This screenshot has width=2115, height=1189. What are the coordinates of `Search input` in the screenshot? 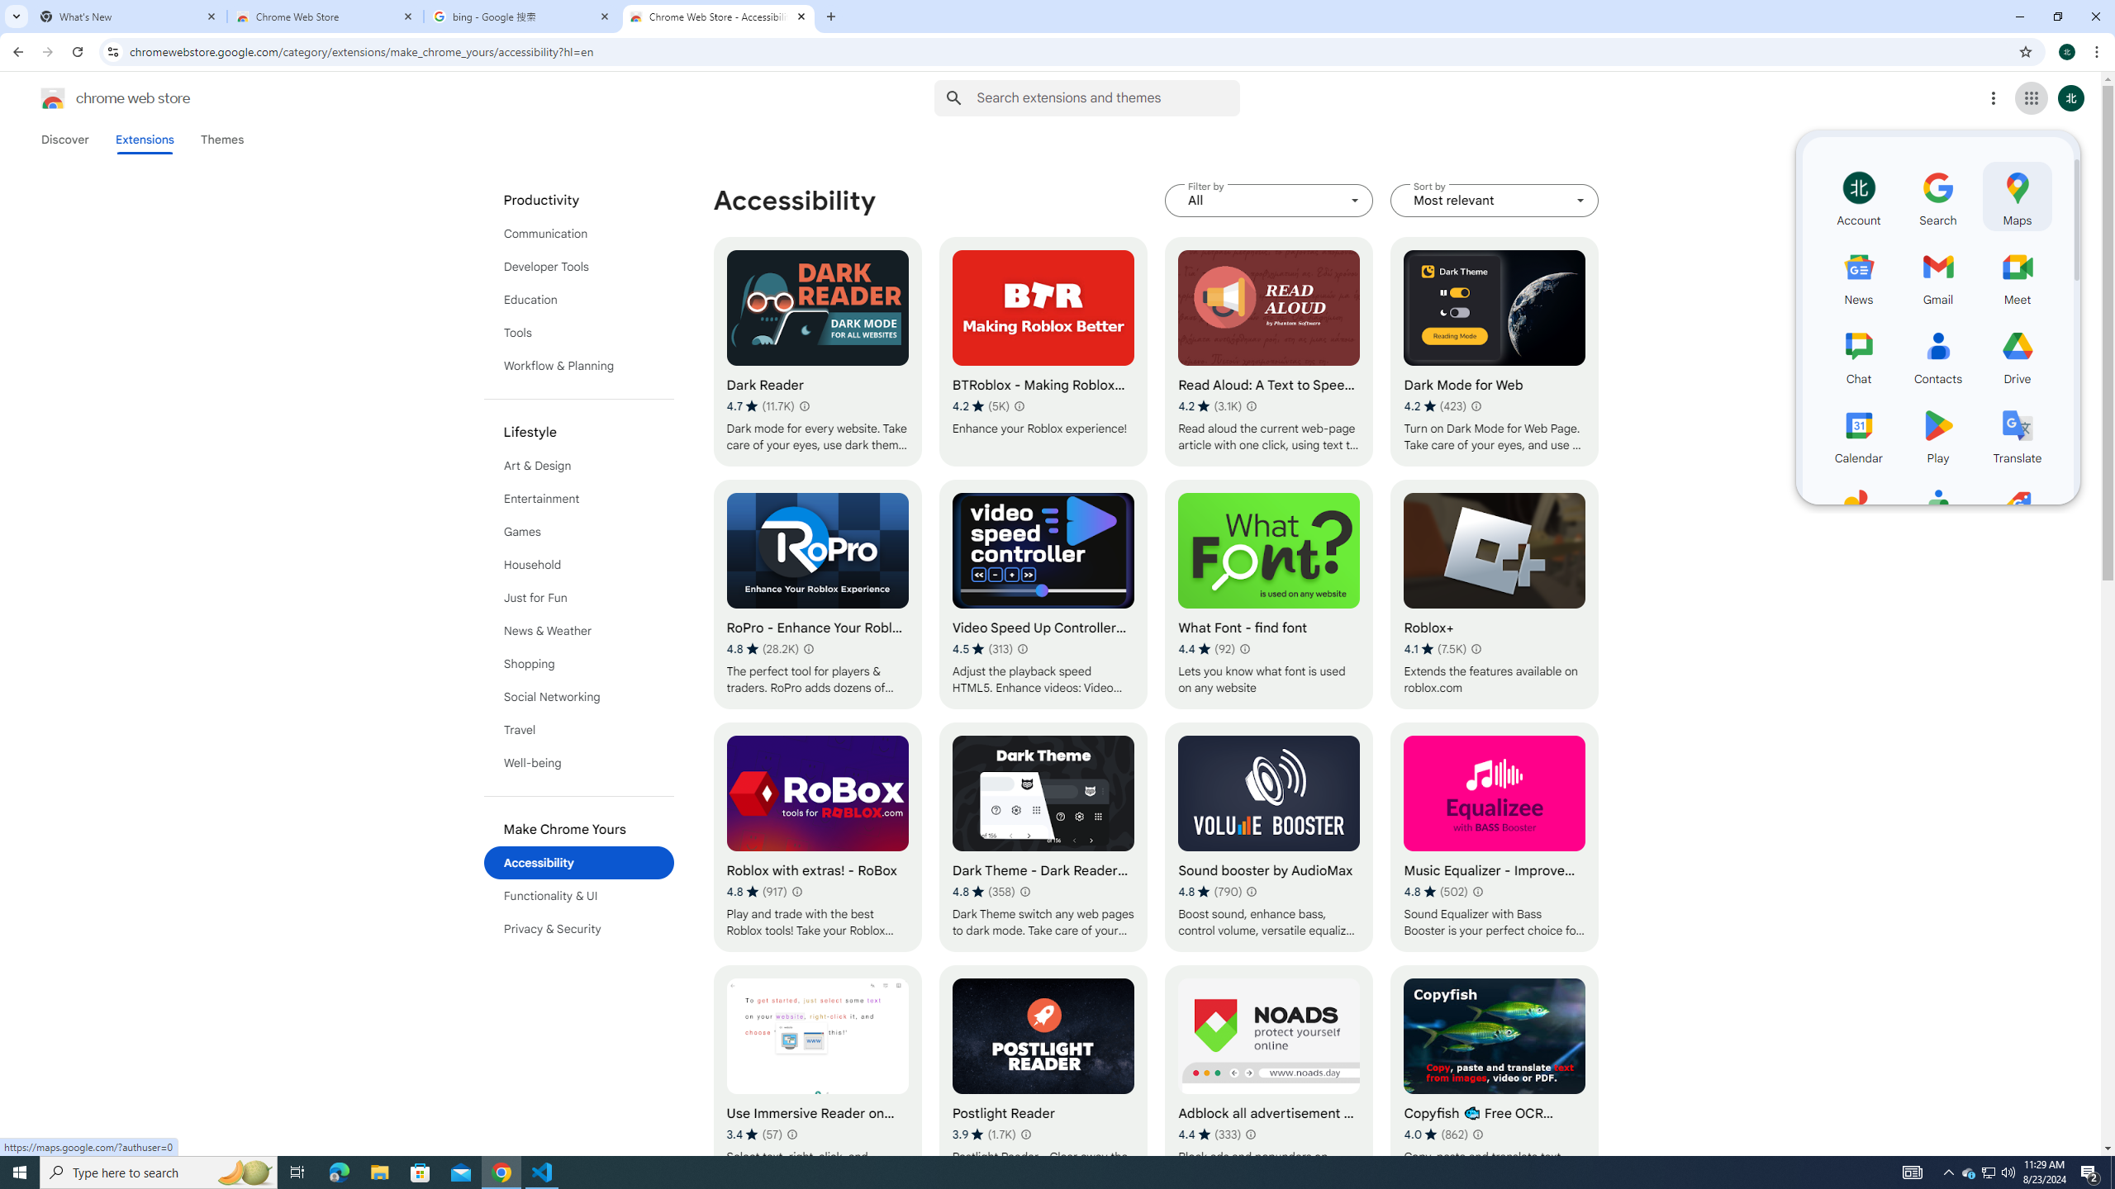 It's located at (1108, 97).